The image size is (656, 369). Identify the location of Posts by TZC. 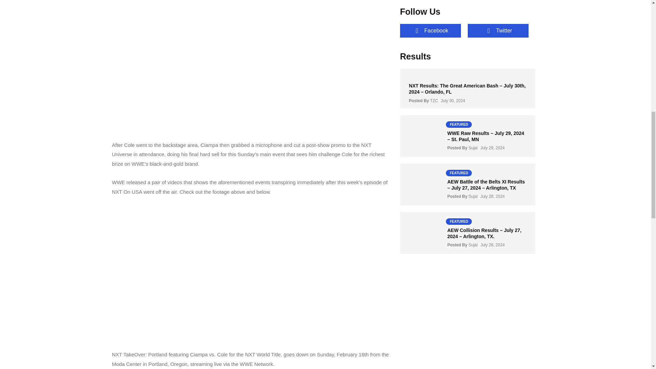
(434, 101).